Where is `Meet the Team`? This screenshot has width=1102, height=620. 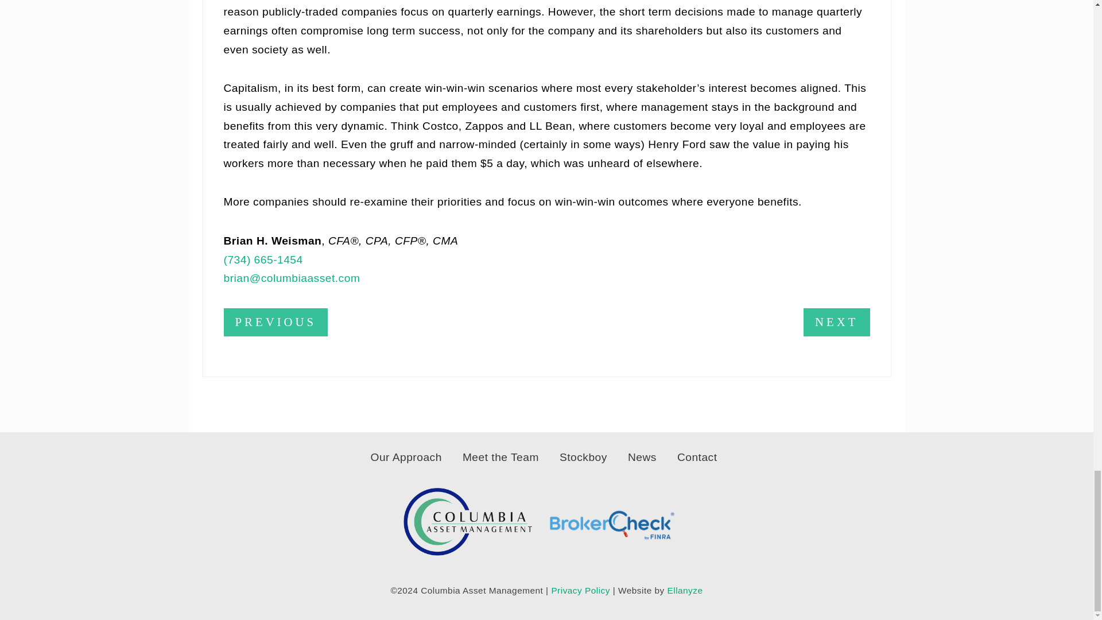
Meet the Team is located at coordinates (500, 457).